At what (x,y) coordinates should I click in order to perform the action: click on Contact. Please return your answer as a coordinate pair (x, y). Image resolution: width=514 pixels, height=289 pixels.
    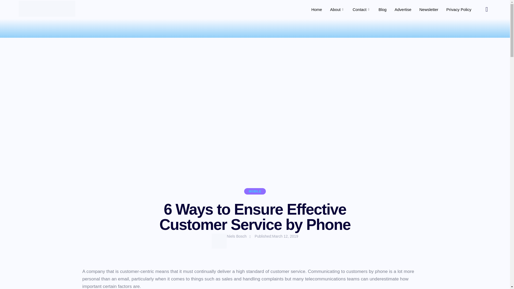
    Looking at the image, I should click on (361, 9).